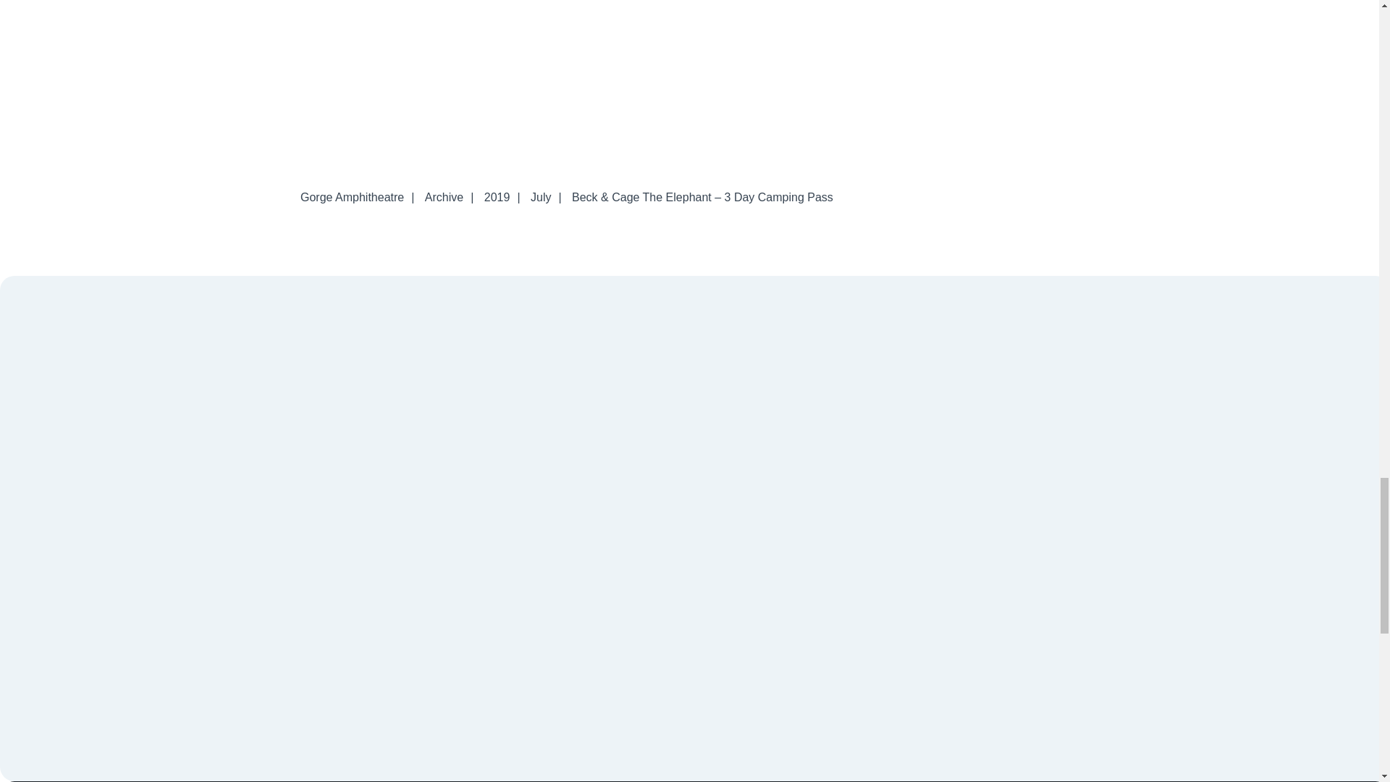 This screenshot has width=1390, height=782. What do you see at coordinates (497, 197) in the screenshot?
I see `2019` at bounding box center [497, 197].